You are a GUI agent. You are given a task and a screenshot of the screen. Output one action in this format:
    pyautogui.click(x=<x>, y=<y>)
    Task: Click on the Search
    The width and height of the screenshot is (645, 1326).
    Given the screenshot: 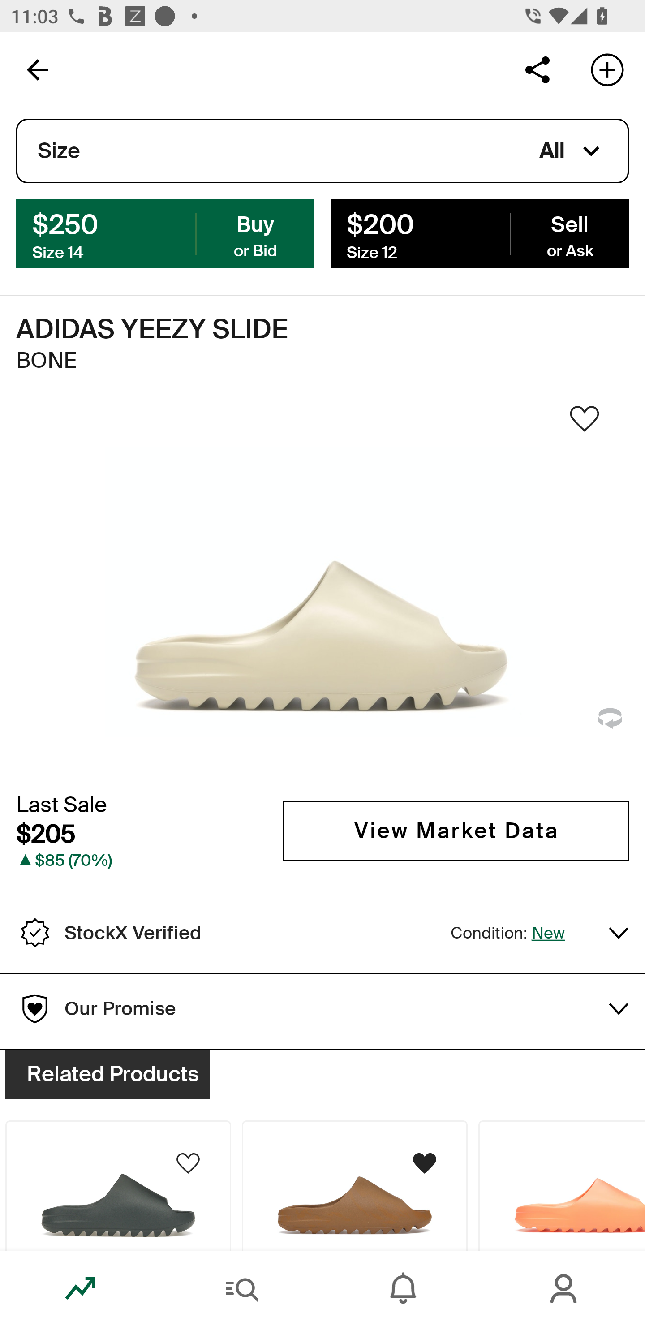 What is the action you would take?
    pyautogui.click(x=242, y=1288)
    